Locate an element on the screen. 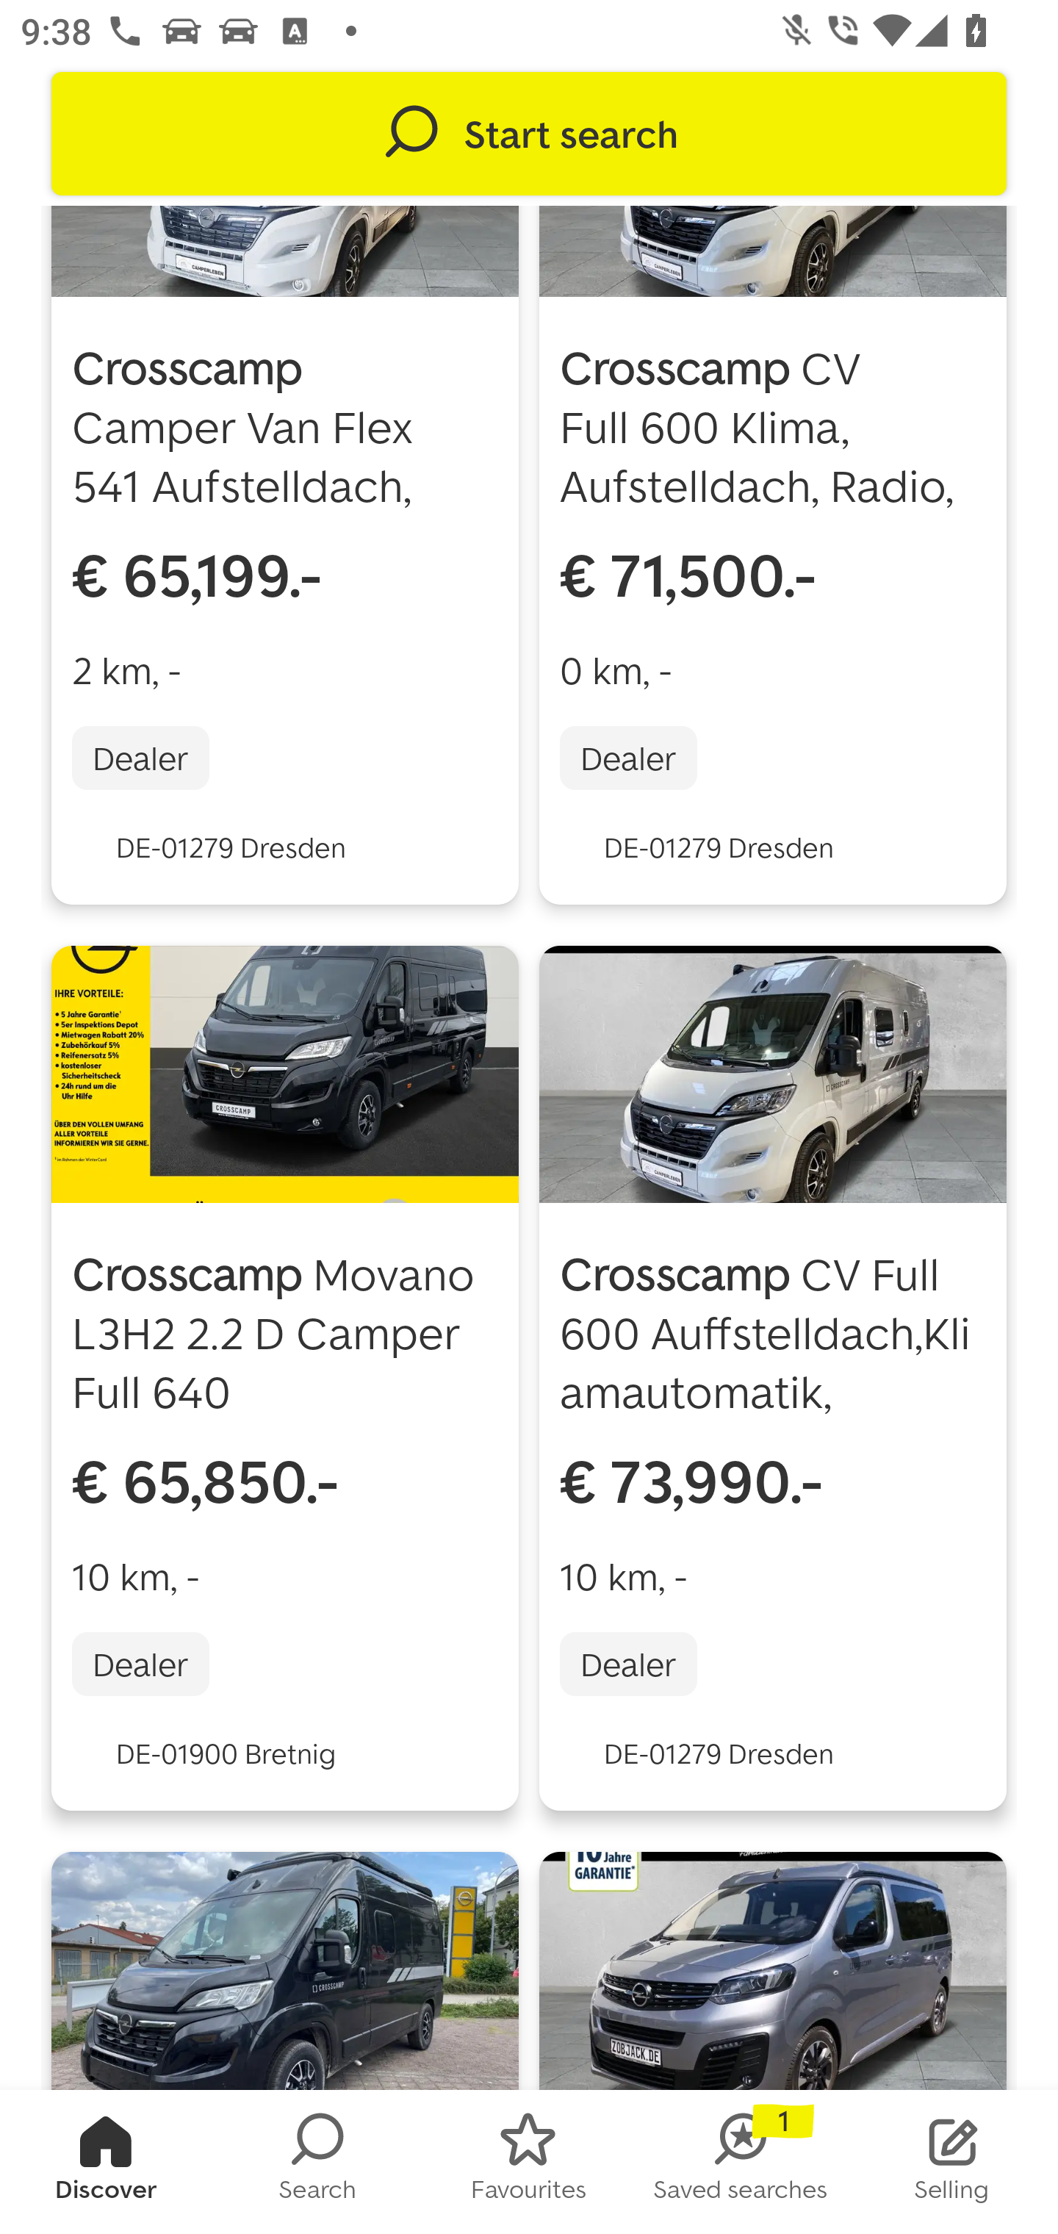  Start search is located at coordinates (529, 134).